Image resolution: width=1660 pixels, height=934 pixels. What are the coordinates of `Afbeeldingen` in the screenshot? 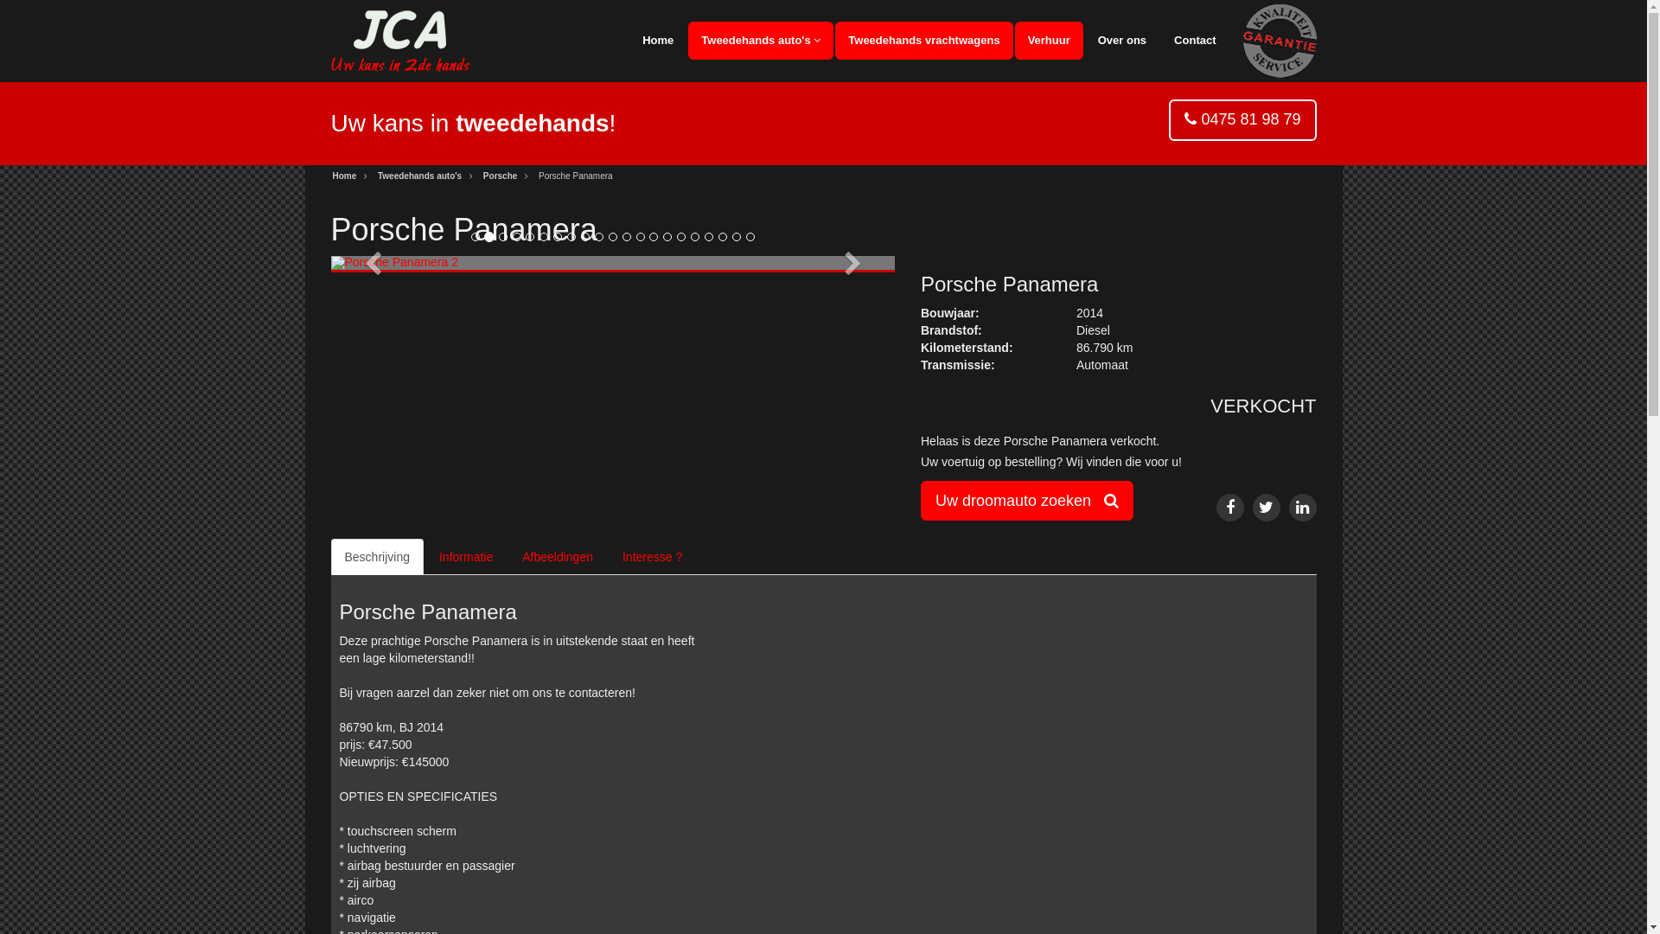 It's located at (558, 557).